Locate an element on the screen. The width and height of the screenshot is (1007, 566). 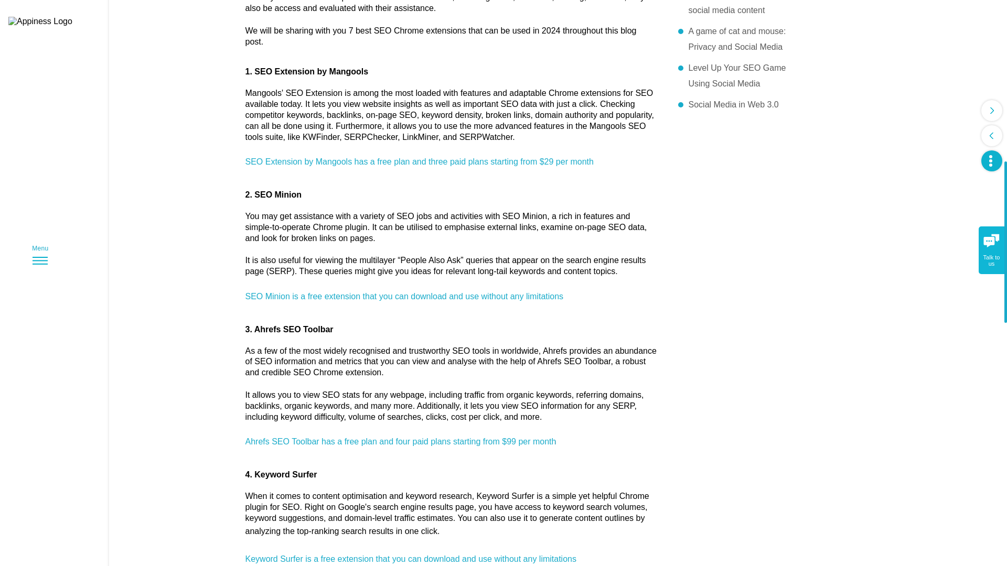
Level Up Your SEO Game Using Social Media is located at coordinates (739, 75).